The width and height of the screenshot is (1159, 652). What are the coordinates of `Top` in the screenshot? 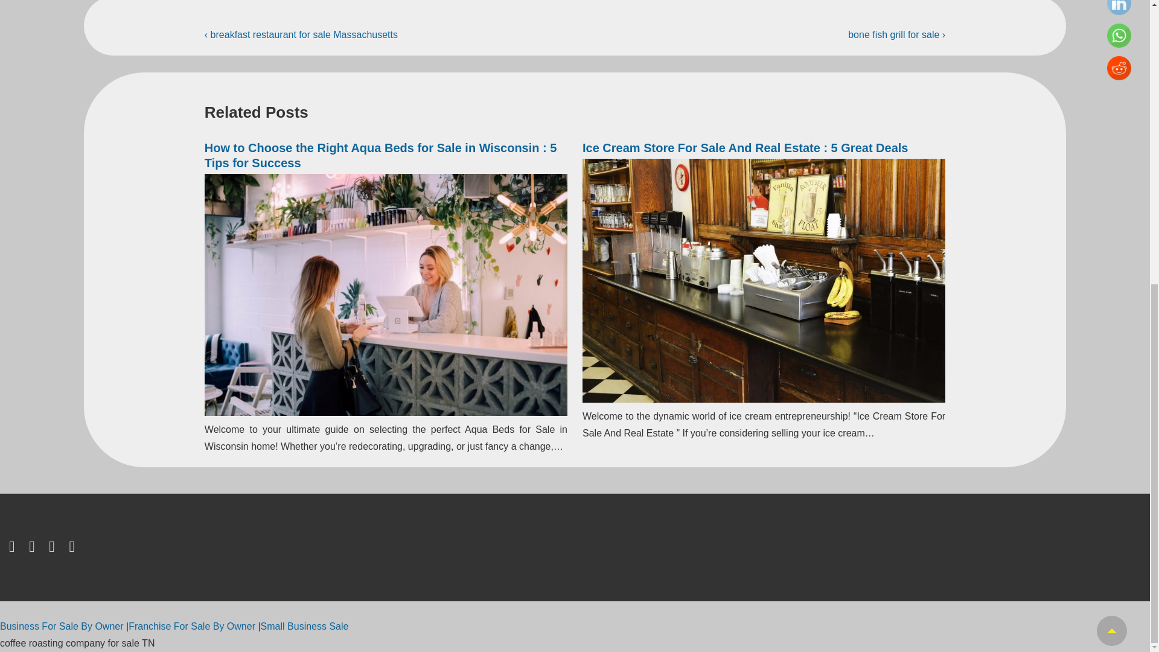 It's located at (1111, 130).